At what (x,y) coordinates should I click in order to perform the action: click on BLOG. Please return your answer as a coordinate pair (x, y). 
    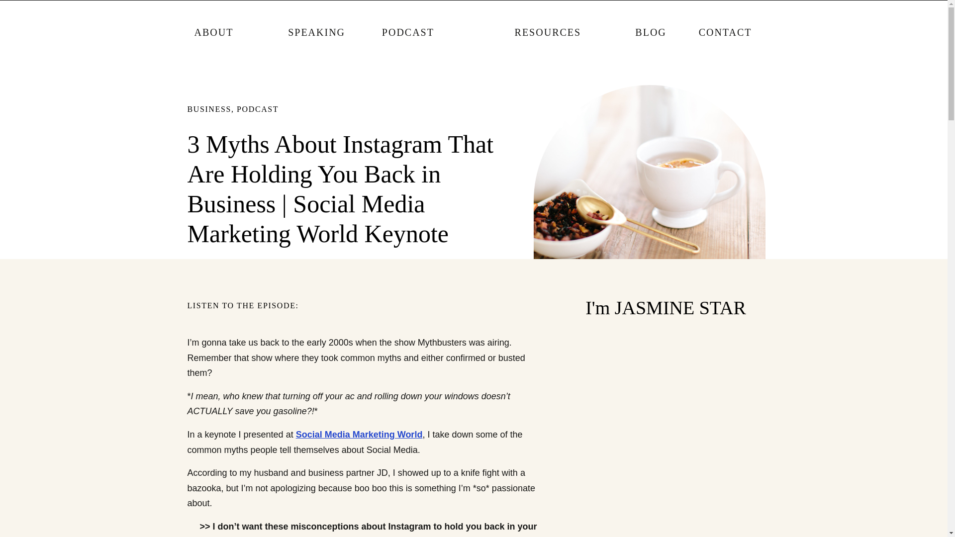
    Looking at the image, I should click on (650, 36).